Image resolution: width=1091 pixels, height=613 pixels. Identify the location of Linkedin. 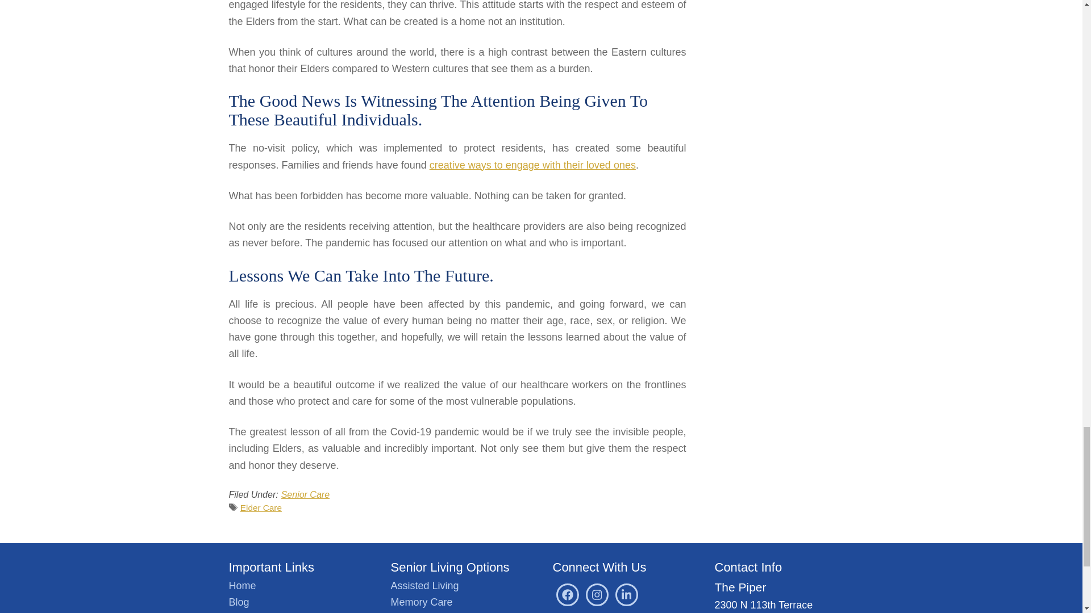
(626, 595).